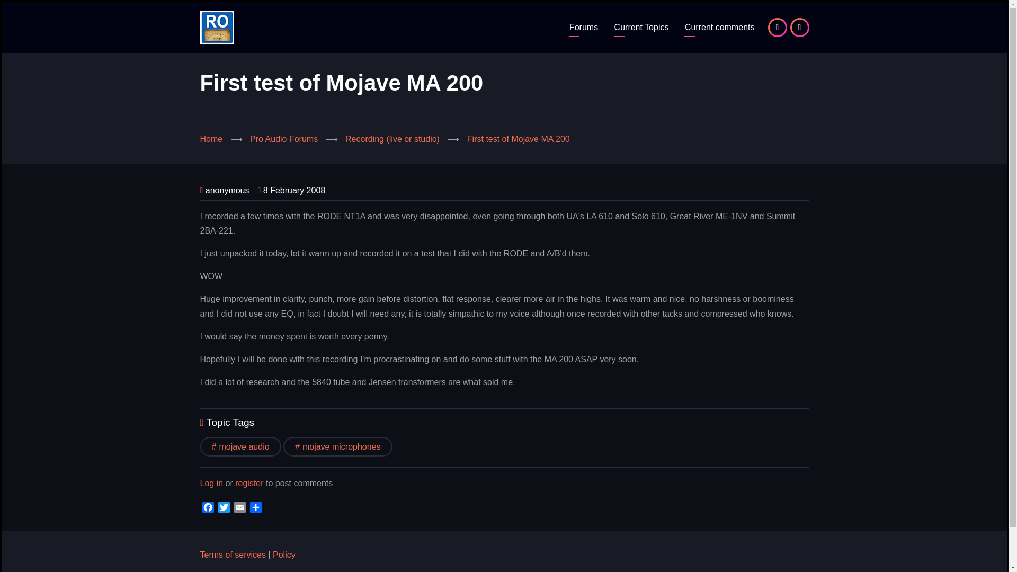  What do you see at coordinates (249, 483) in the screenshot?
I see `register` at bounding box center [249, 483].